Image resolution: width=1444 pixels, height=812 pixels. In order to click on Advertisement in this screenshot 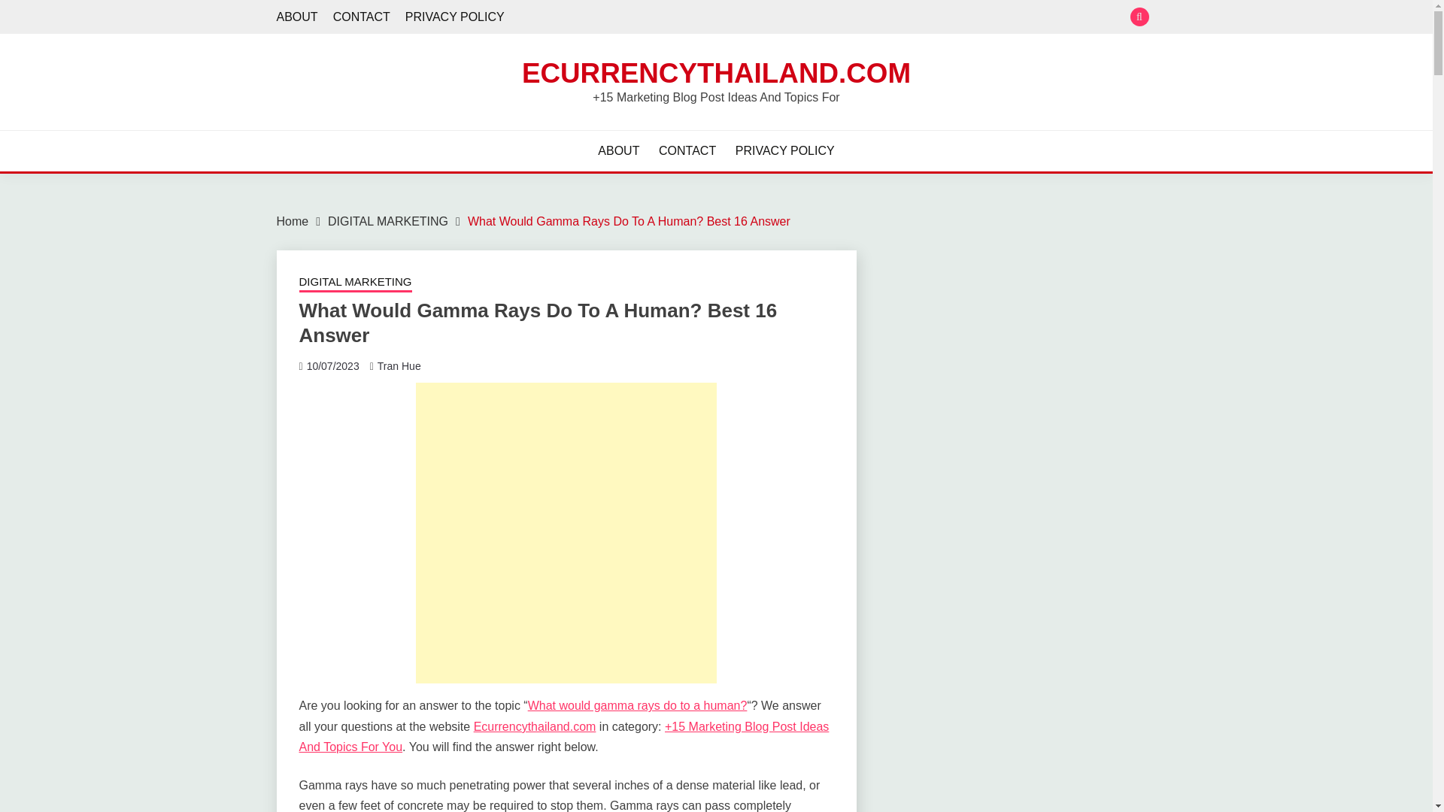, I will do `click(566, 532)`.